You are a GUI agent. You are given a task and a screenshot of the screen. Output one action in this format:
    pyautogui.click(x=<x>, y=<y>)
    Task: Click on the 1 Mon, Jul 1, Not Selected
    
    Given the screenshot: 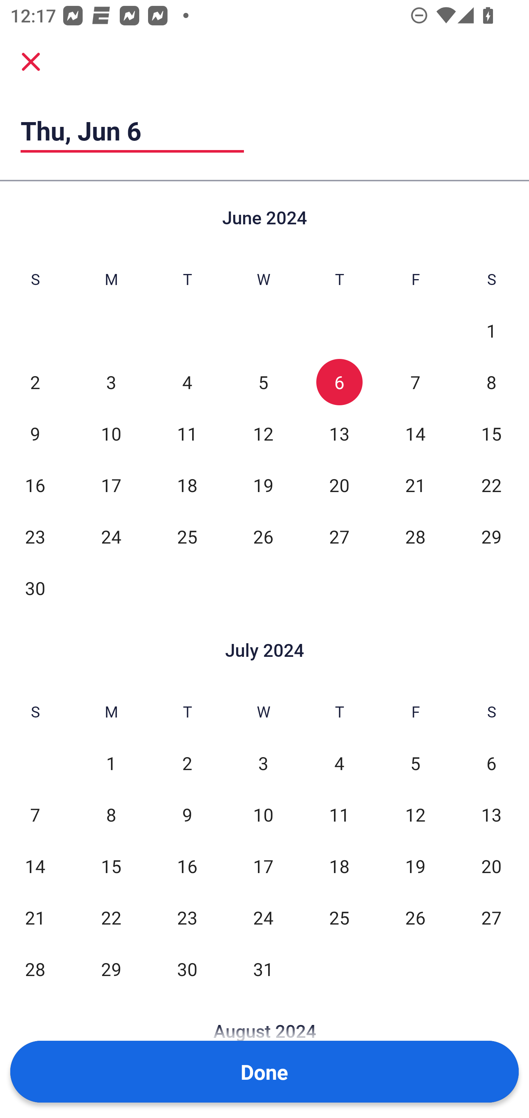 What is the action you would take?
    pyautogui.click(x=111, y=763)
    